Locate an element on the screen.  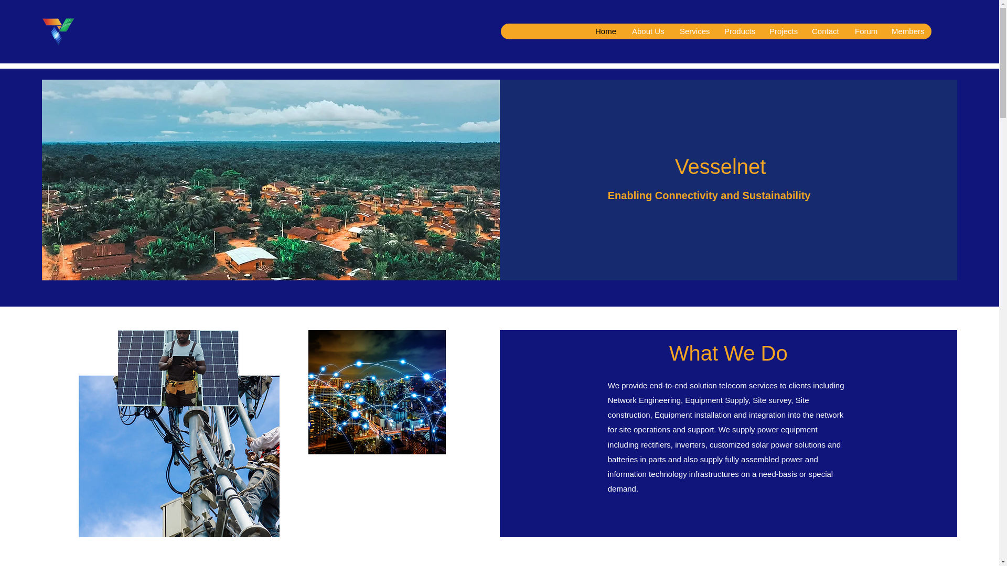
Services is located at coordinates (693, 31).